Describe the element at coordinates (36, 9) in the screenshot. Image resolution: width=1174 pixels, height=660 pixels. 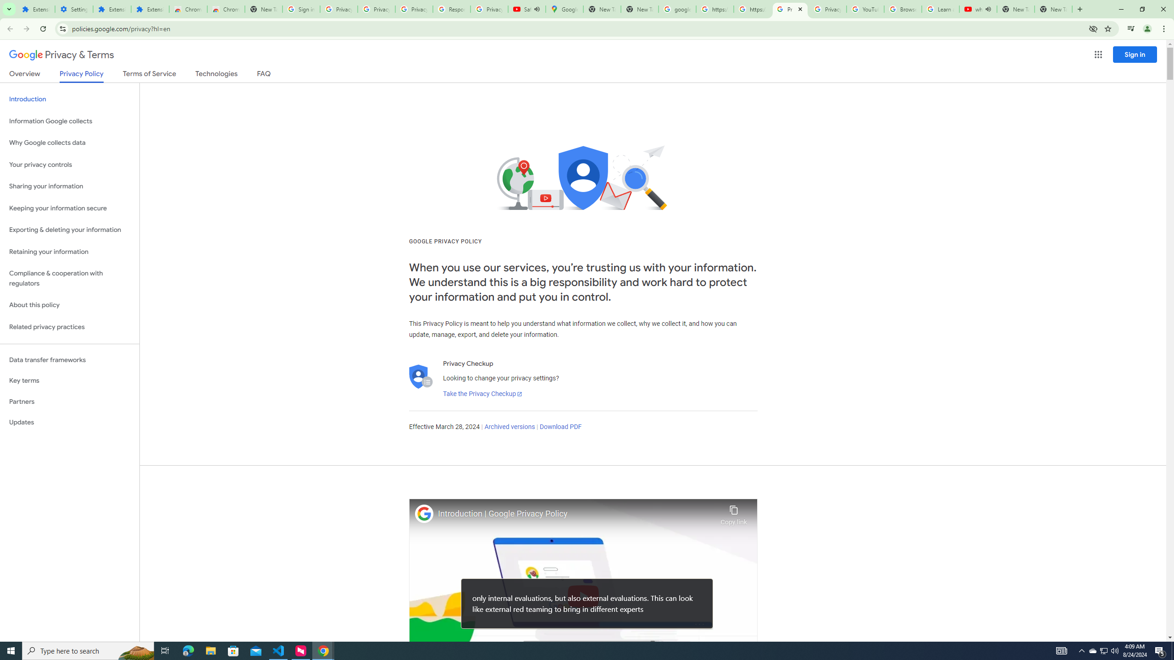
I see `Extensions` at that location.